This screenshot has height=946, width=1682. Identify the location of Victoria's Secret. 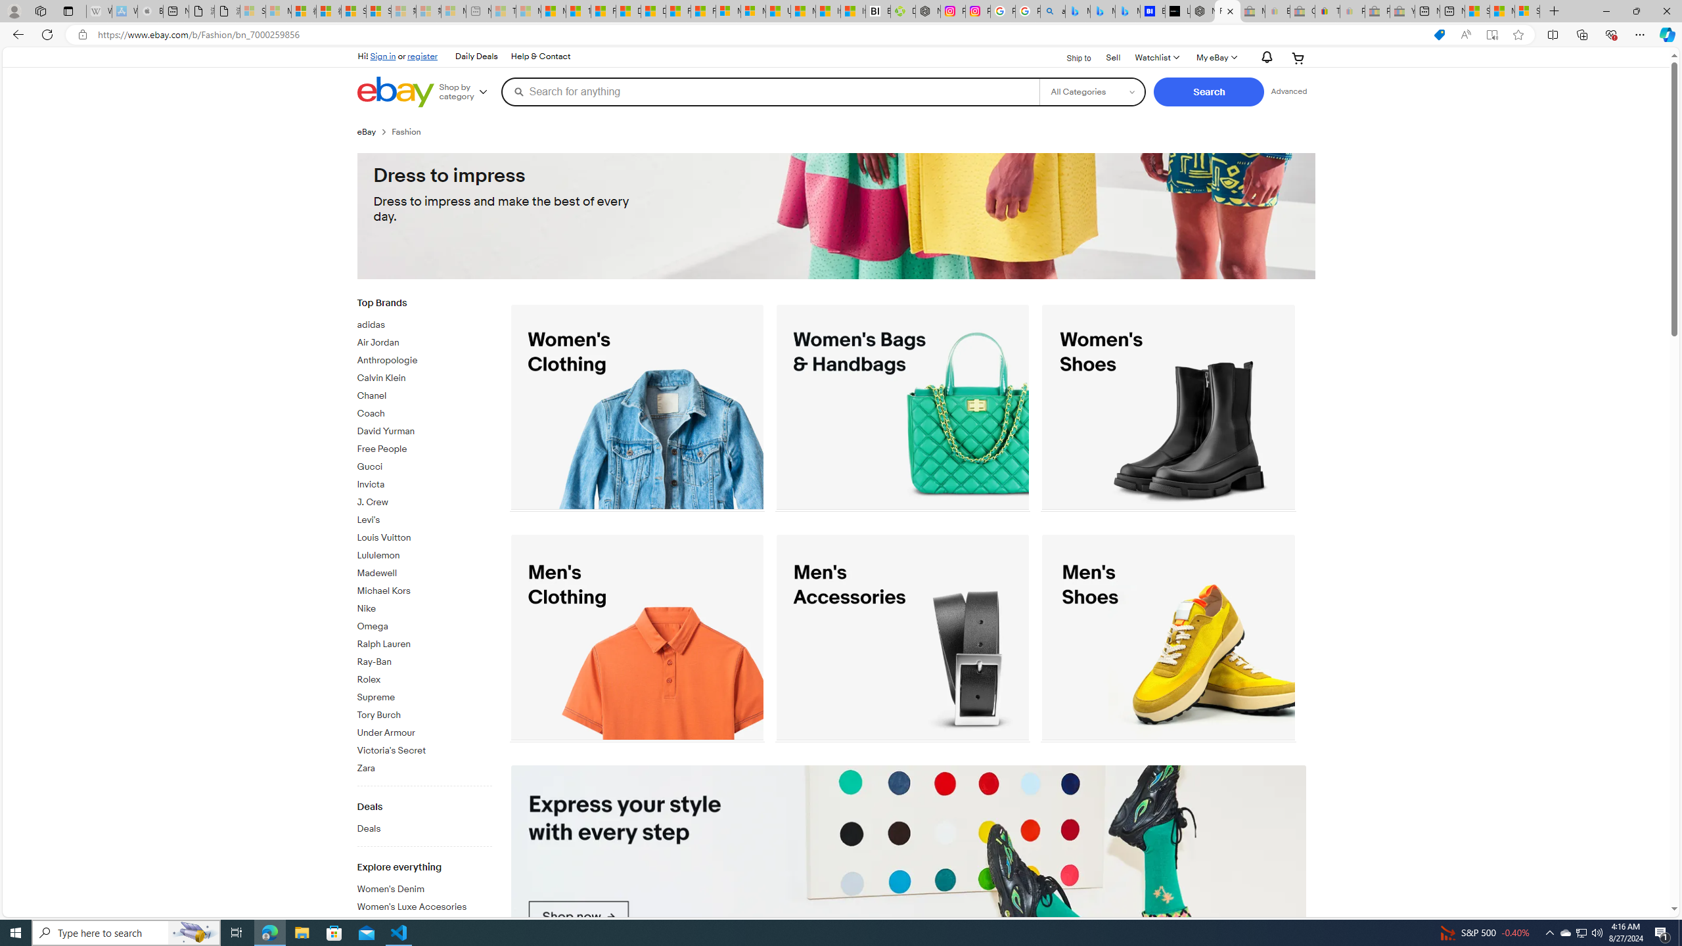
(424, 749).